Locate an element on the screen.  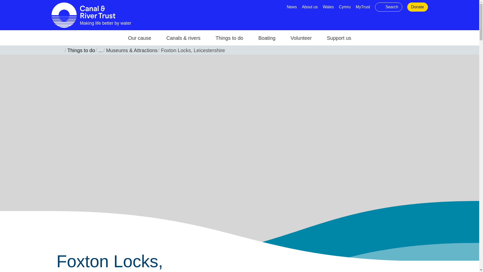
News is located at coordinates (292, 7).